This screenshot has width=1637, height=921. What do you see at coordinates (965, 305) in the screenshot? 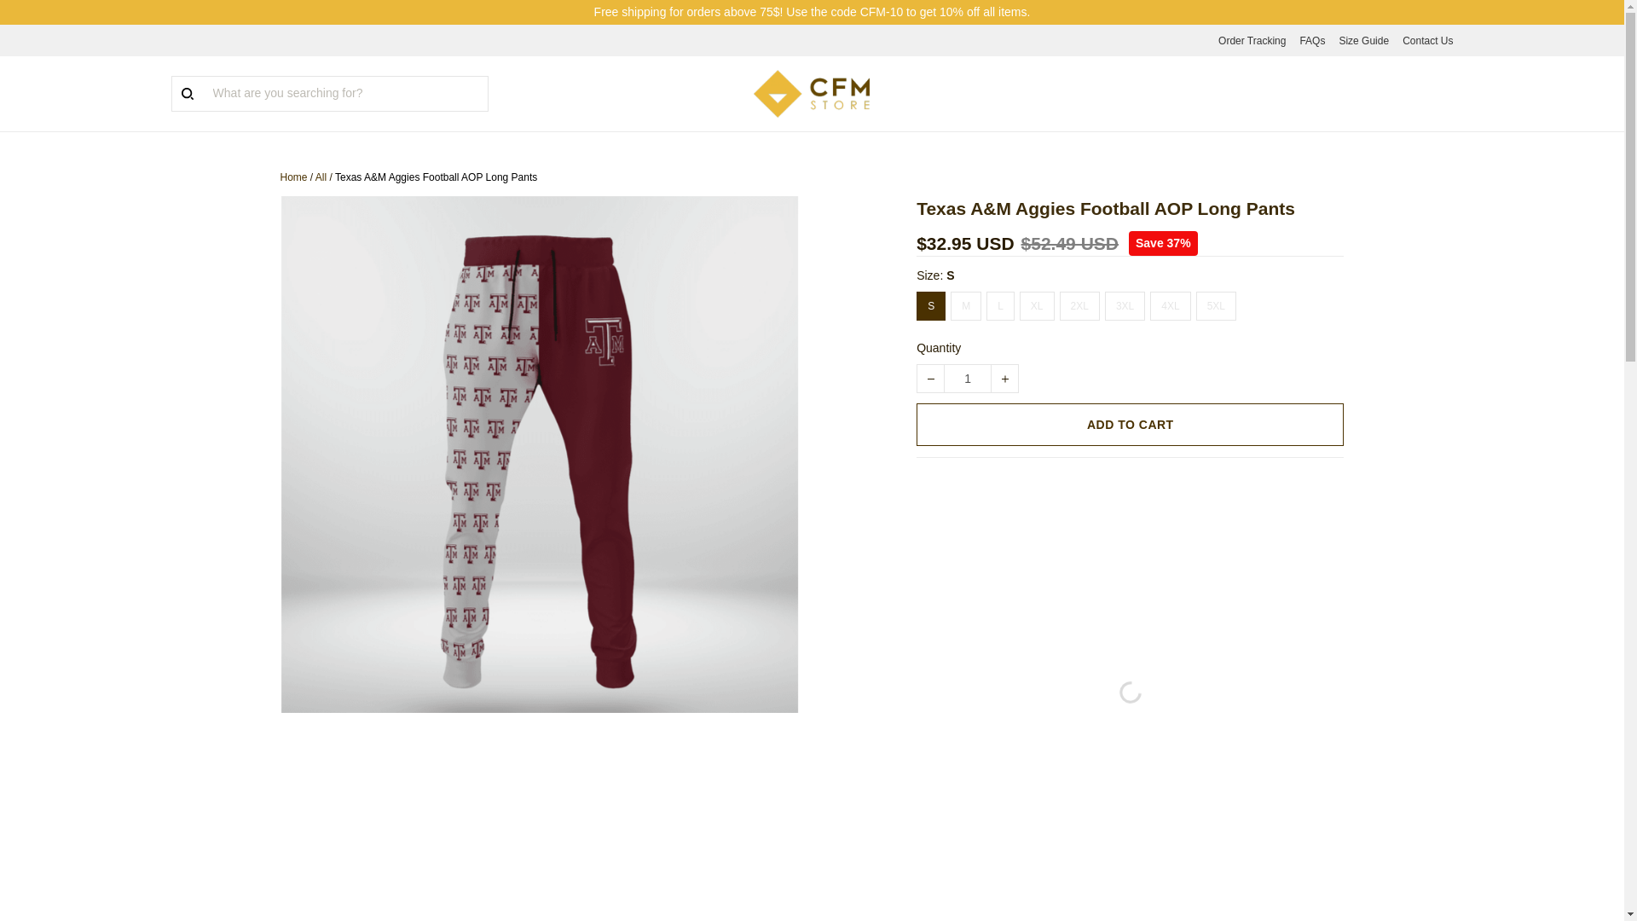
I see `M` at bounding box center [965, 305].